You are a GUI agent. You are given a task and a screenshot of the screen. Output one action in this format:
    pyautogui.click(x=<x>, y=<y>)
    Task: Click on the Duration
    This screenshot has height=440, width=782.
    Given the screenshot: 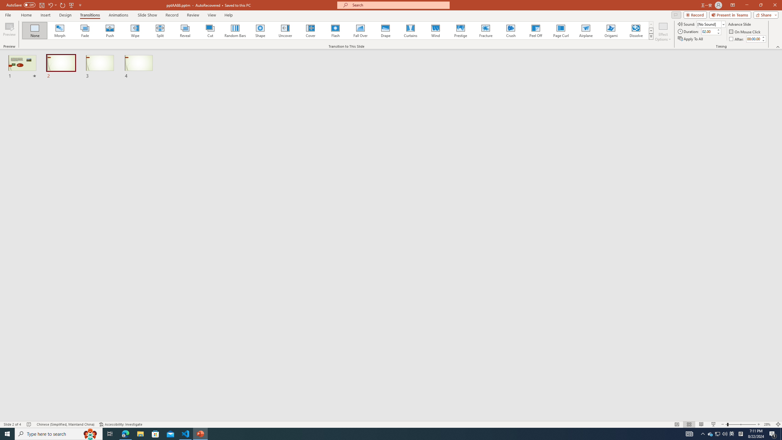 What is the action you would take?
    pyautogui.click(x=708, y=31)
    